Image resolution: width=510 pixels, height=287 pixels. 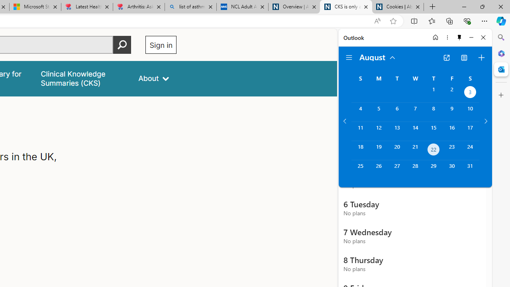 What do you see at coordinates (452, 131) in the screenshot?
I see `Friday, August 16, 2024. ` at bounding box center [452, 131].